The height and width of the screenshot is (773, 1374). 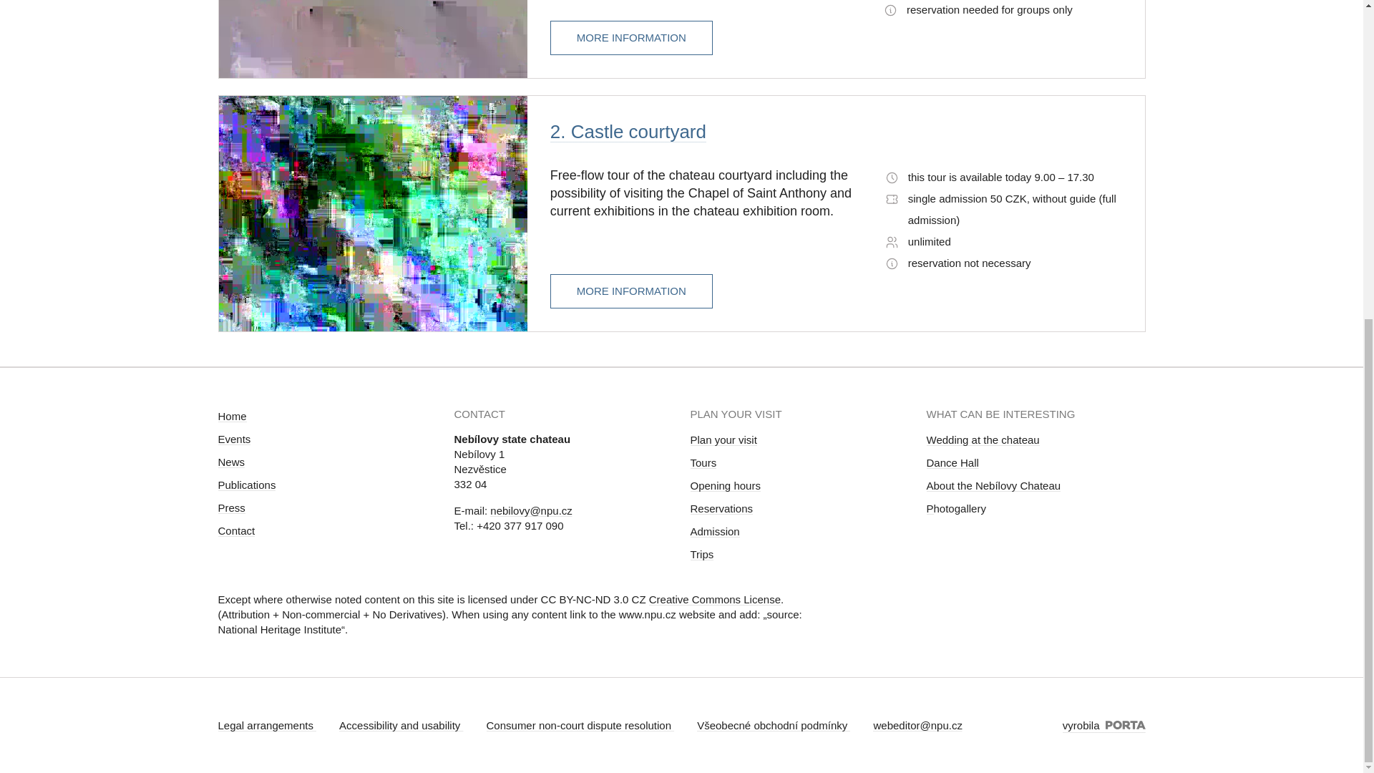 I want to click on MORE INFORMATION, so click(x=631, y=38).